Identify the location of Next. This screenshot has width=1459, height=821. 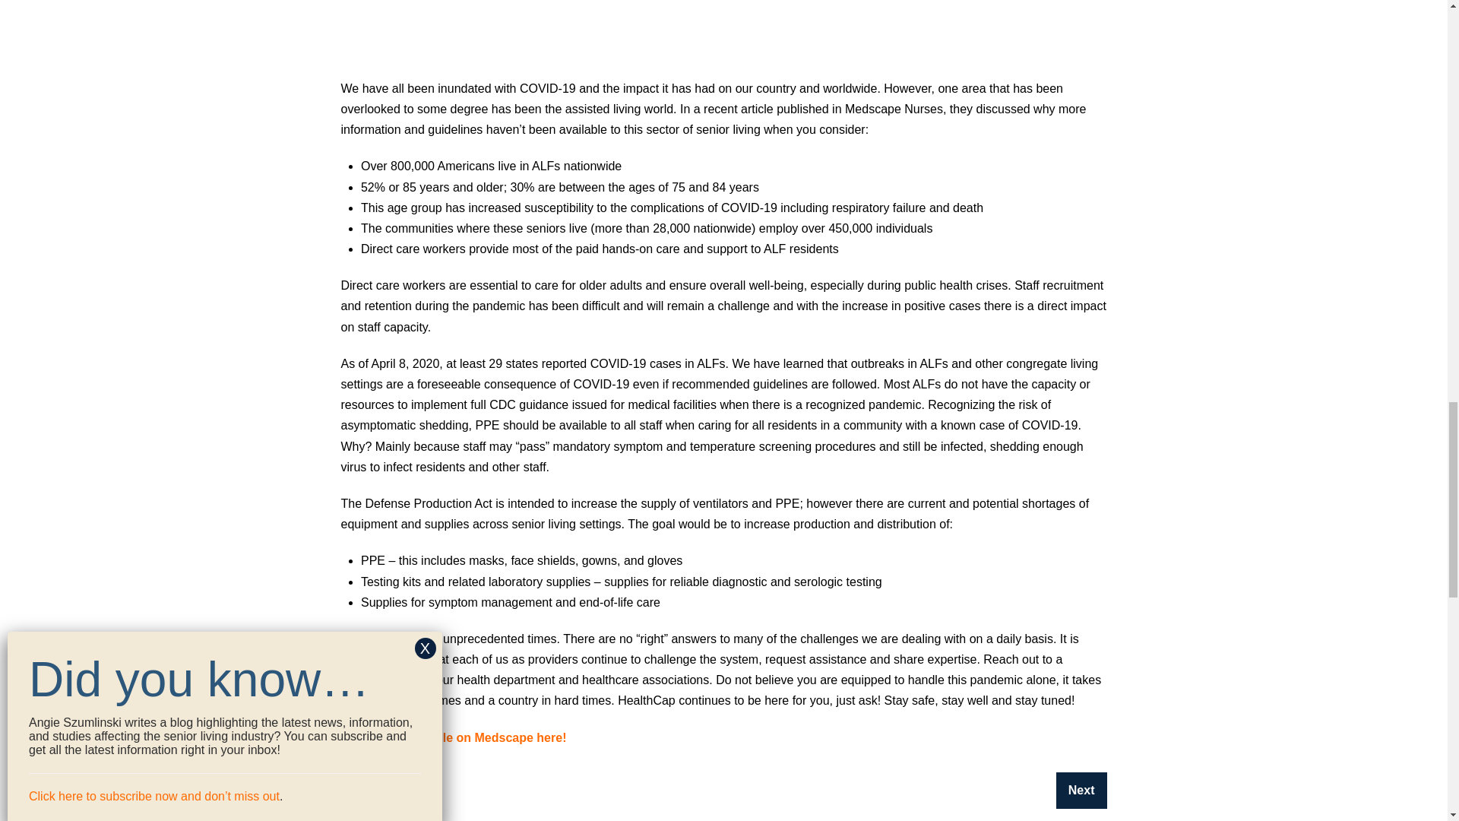
(1082, 791).